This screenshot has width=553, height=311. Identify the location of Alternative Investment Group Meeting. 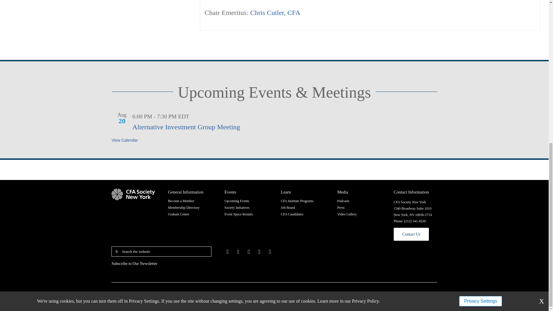
(186, 127).